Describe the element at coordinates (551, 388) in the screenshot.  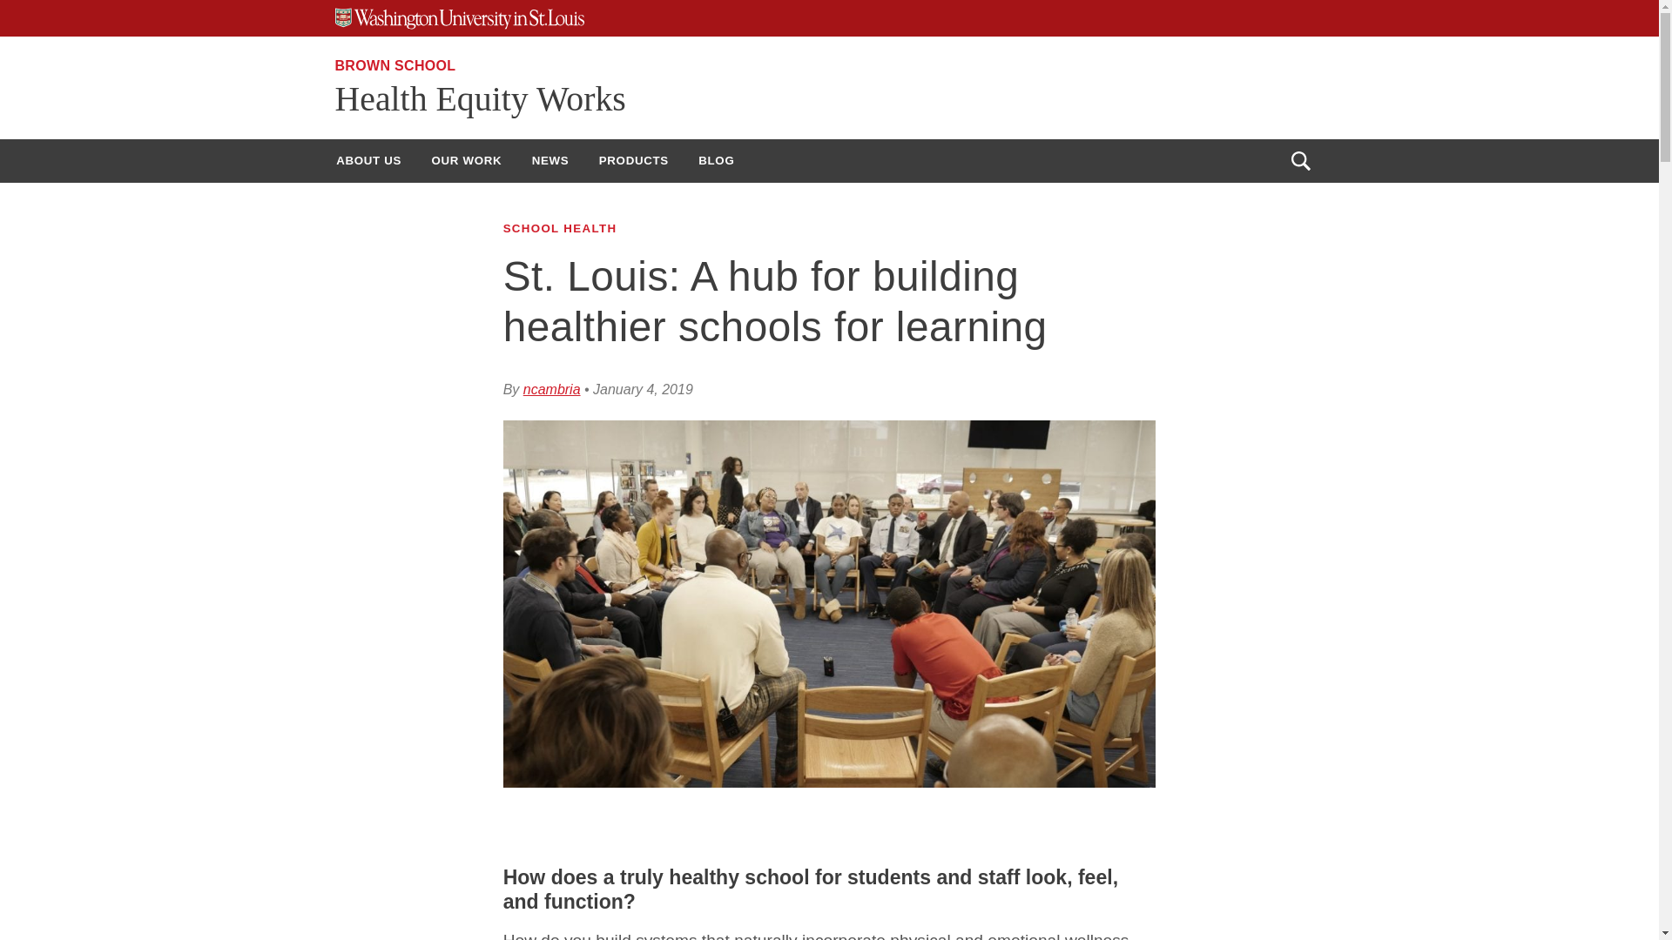
I see `Posts by ncambria` at that location.